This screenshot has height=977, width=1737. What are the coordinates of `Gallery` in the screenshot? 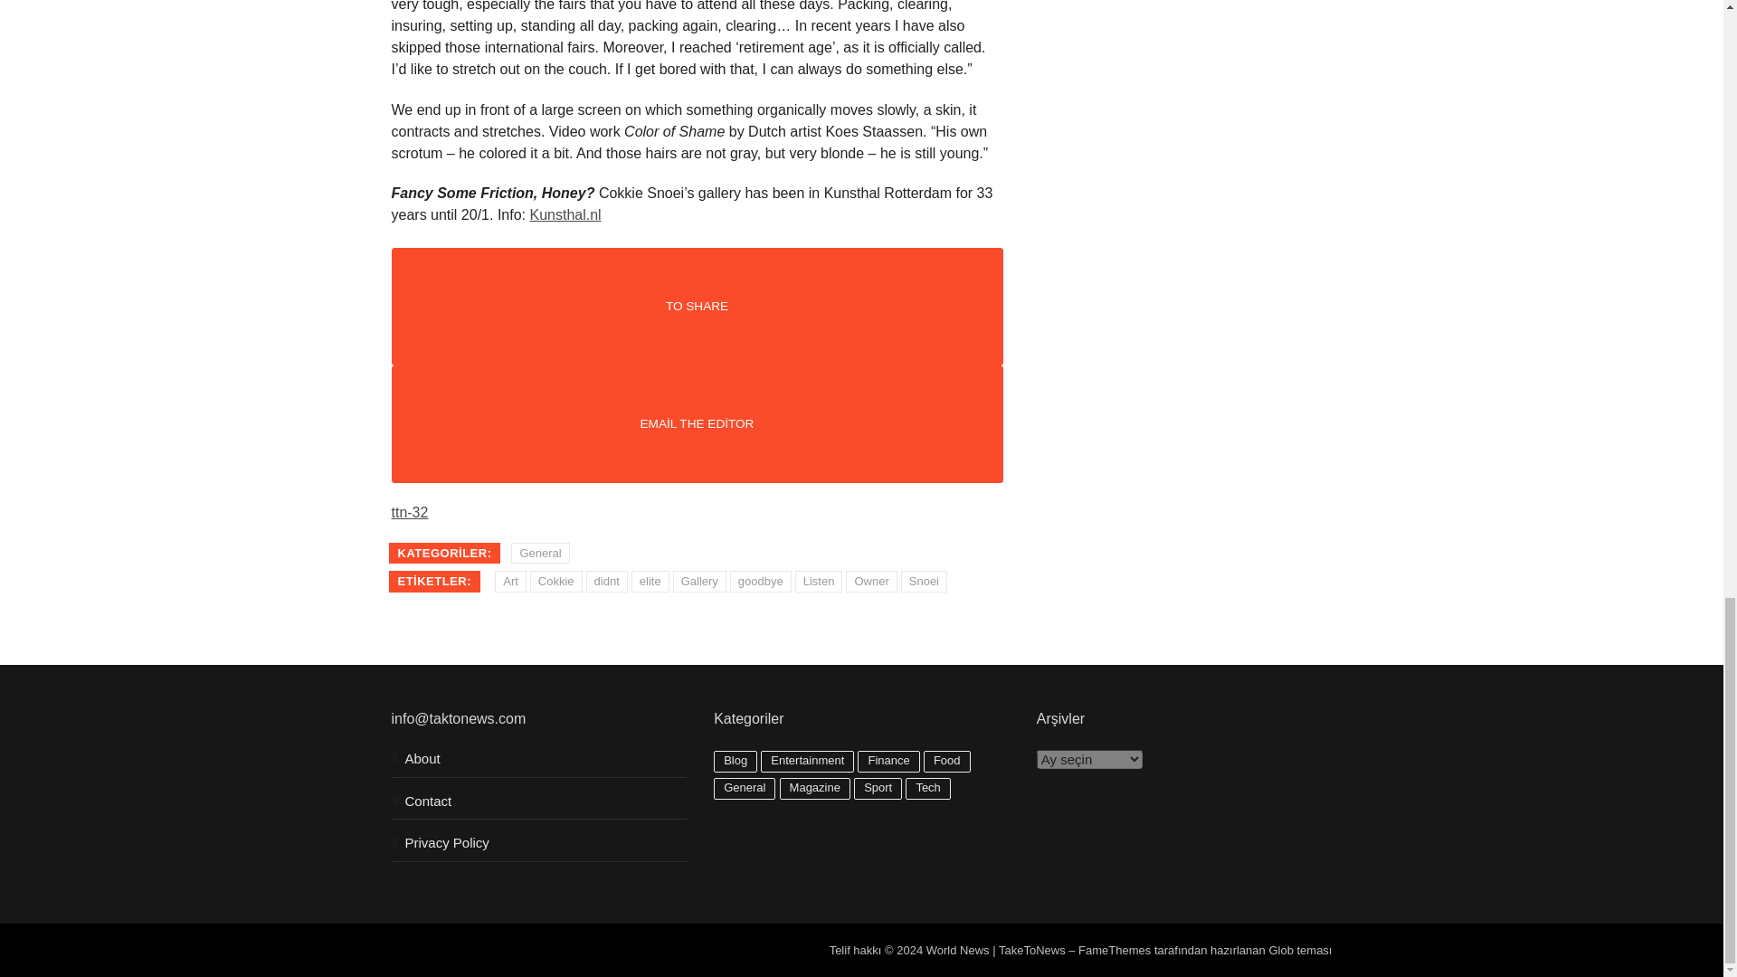 It's located at (699, 581).